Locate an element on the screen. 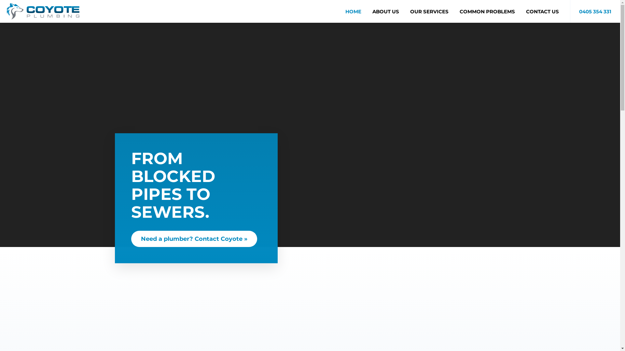 The width and height of the screenshot is (625, 351). COMMON PROBLEMS is located at coordinates (487, 11).